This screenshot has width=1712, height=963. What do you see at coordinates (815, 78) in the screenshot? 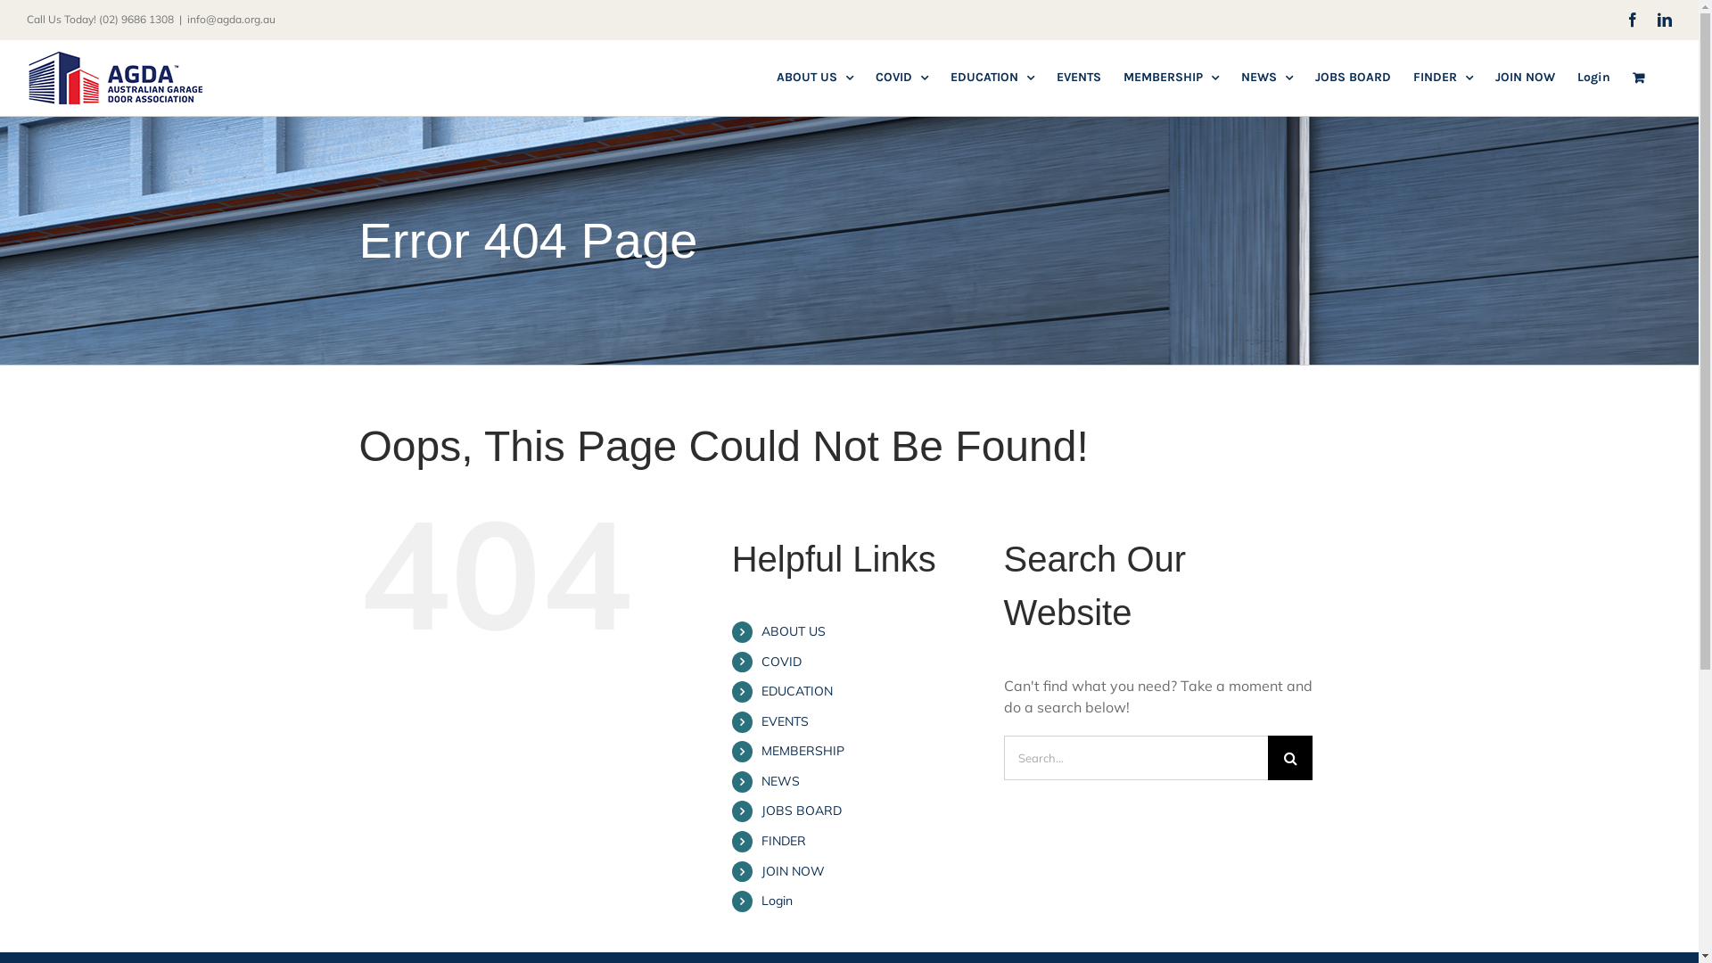
I see `ABOUT US` at bounding box center [815, 78].